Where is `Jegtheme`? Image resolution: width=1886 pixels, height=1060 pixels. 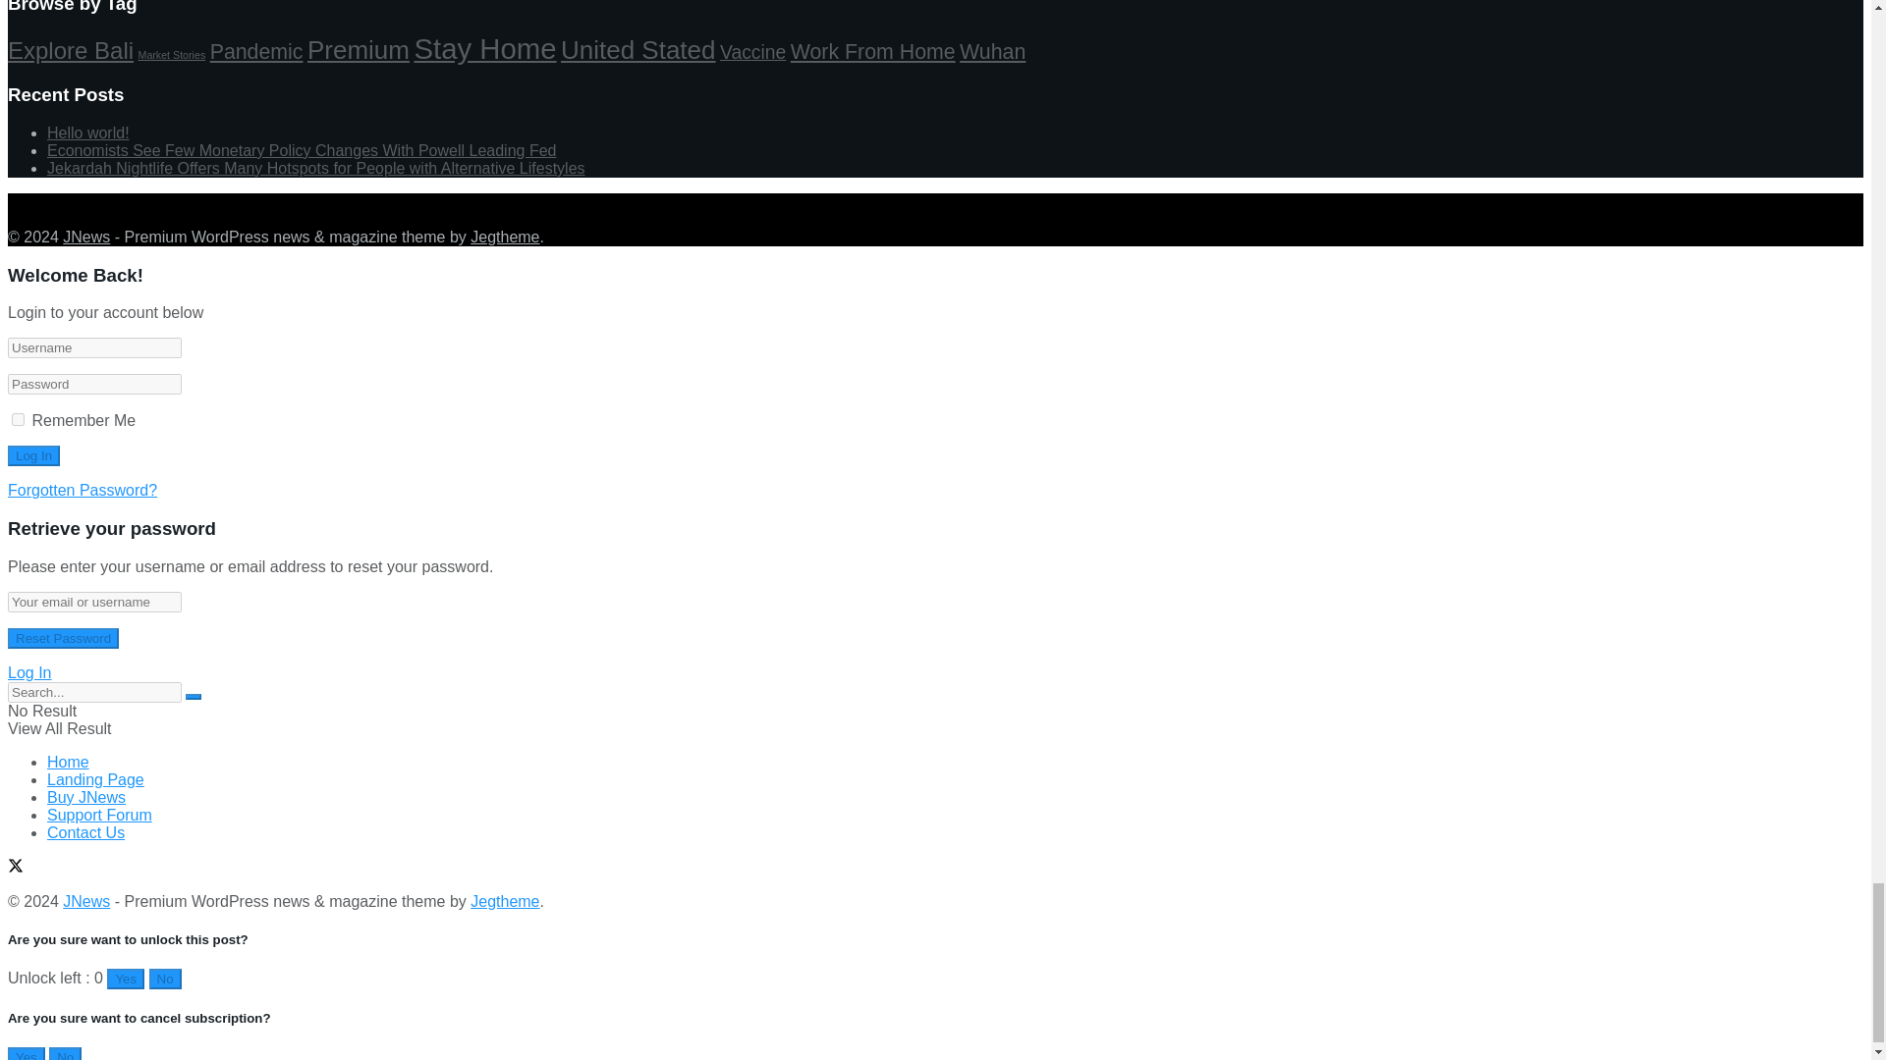
Jegtheme is located at coordinates (505, 237).